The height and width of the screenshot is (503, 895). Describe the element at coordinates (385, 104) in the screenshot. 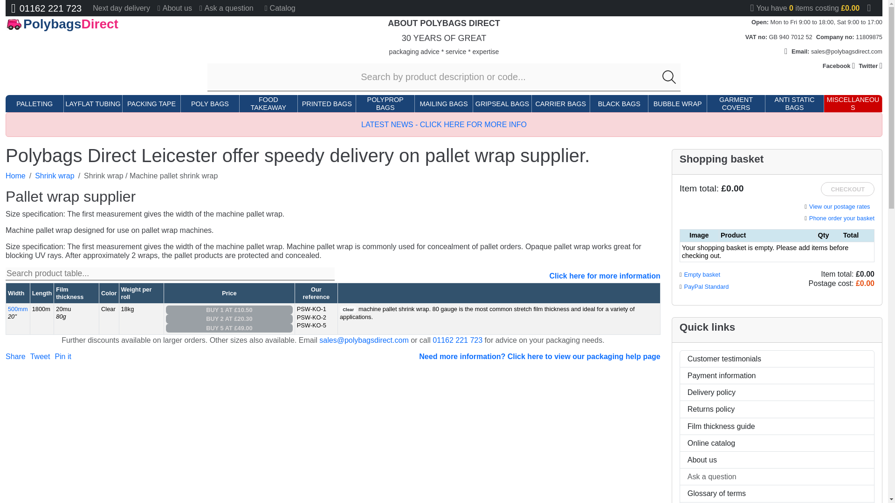

I see `POLYPROP BAGS` at that location.